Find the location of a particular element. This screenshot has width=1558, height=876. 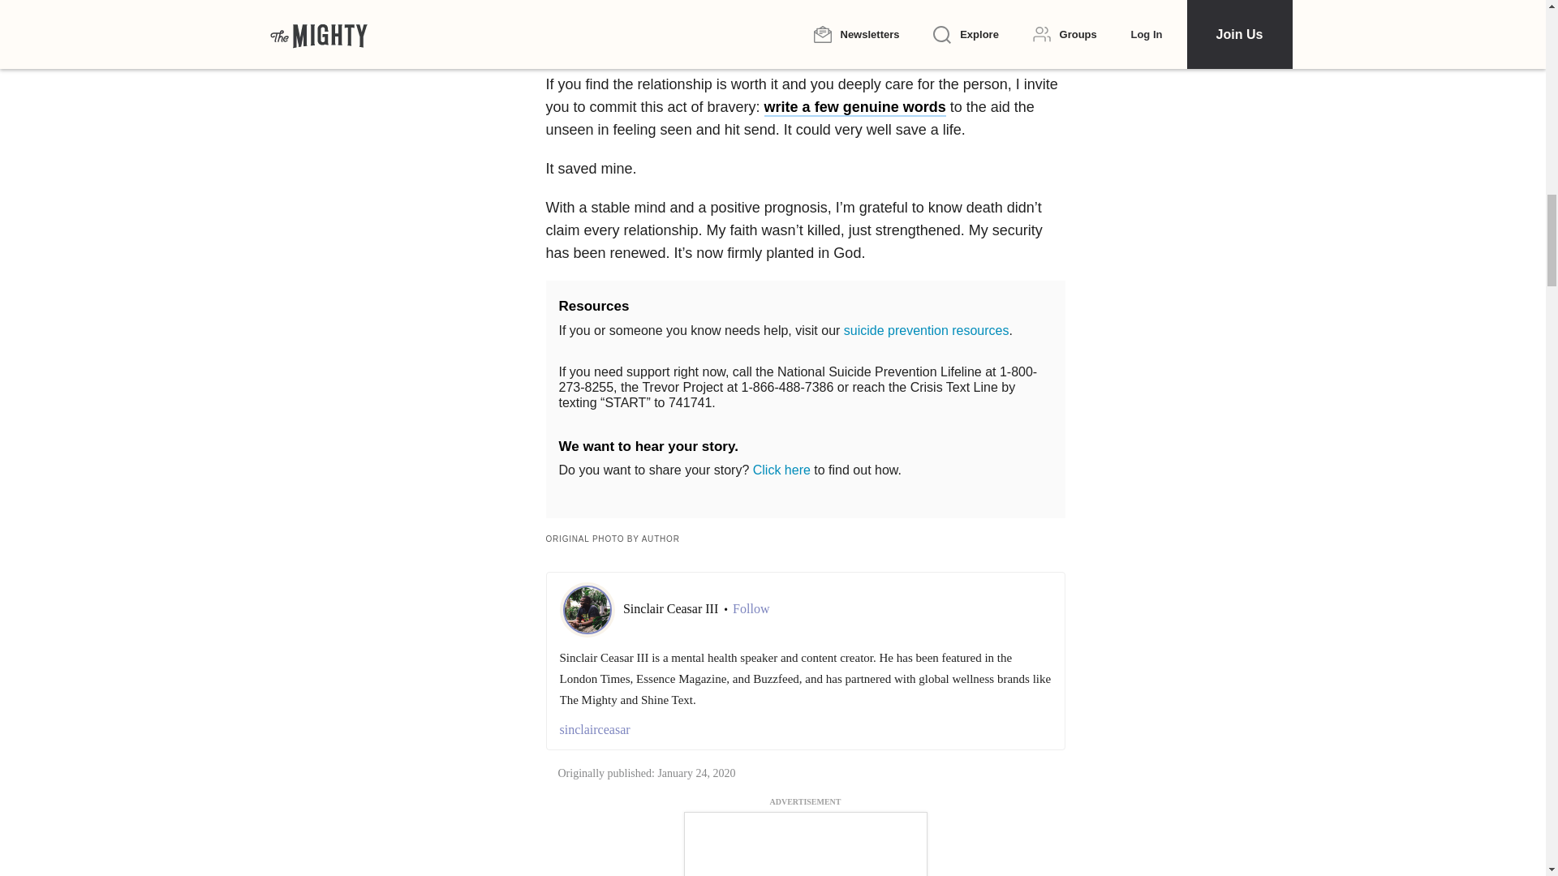

write a few genuine words is located at coordinates (855, 107).